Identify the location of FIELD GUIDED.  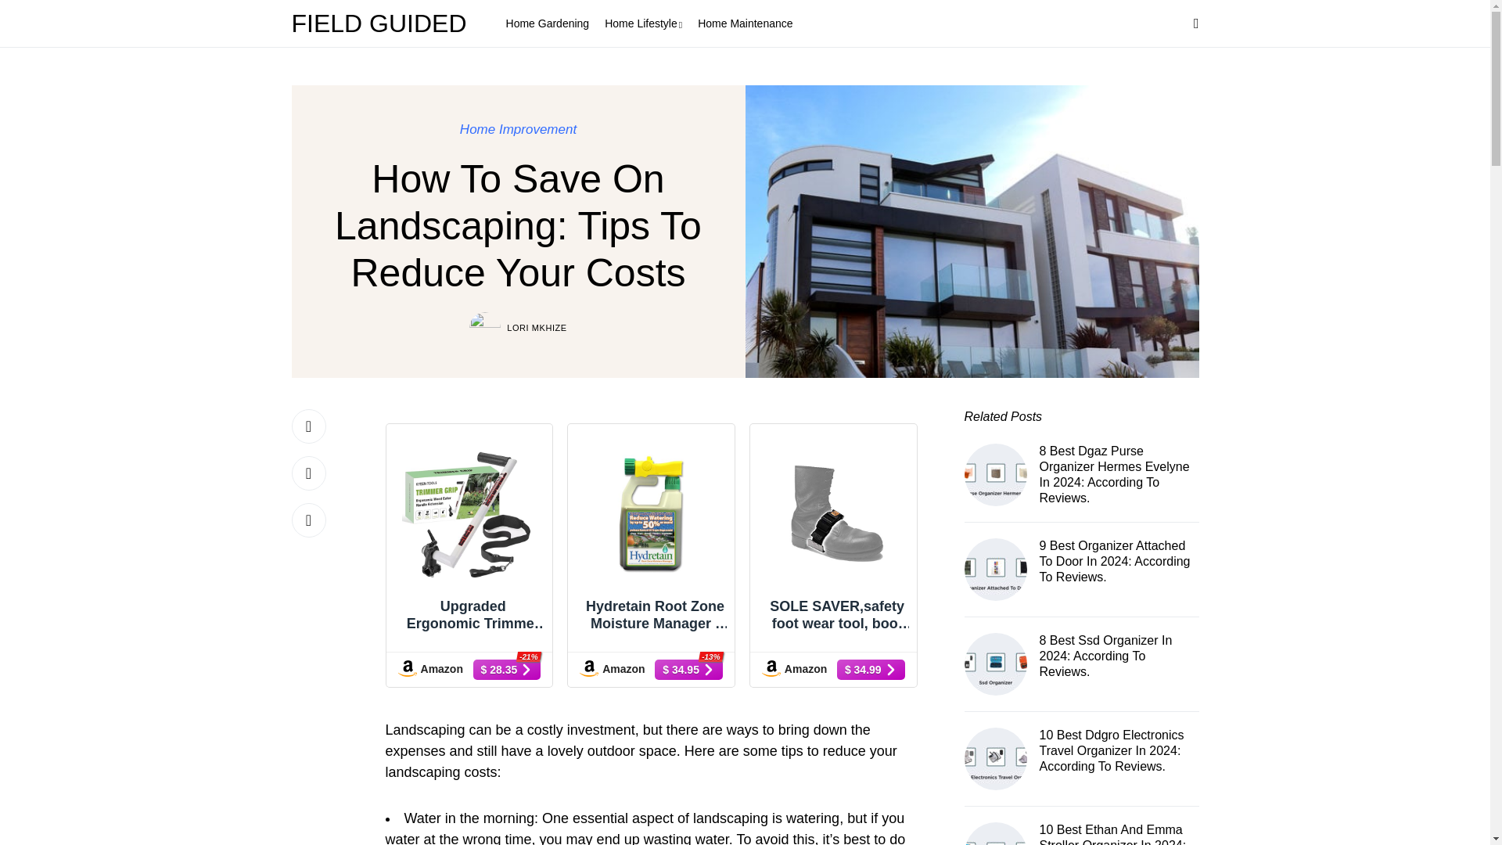
(383, 23).